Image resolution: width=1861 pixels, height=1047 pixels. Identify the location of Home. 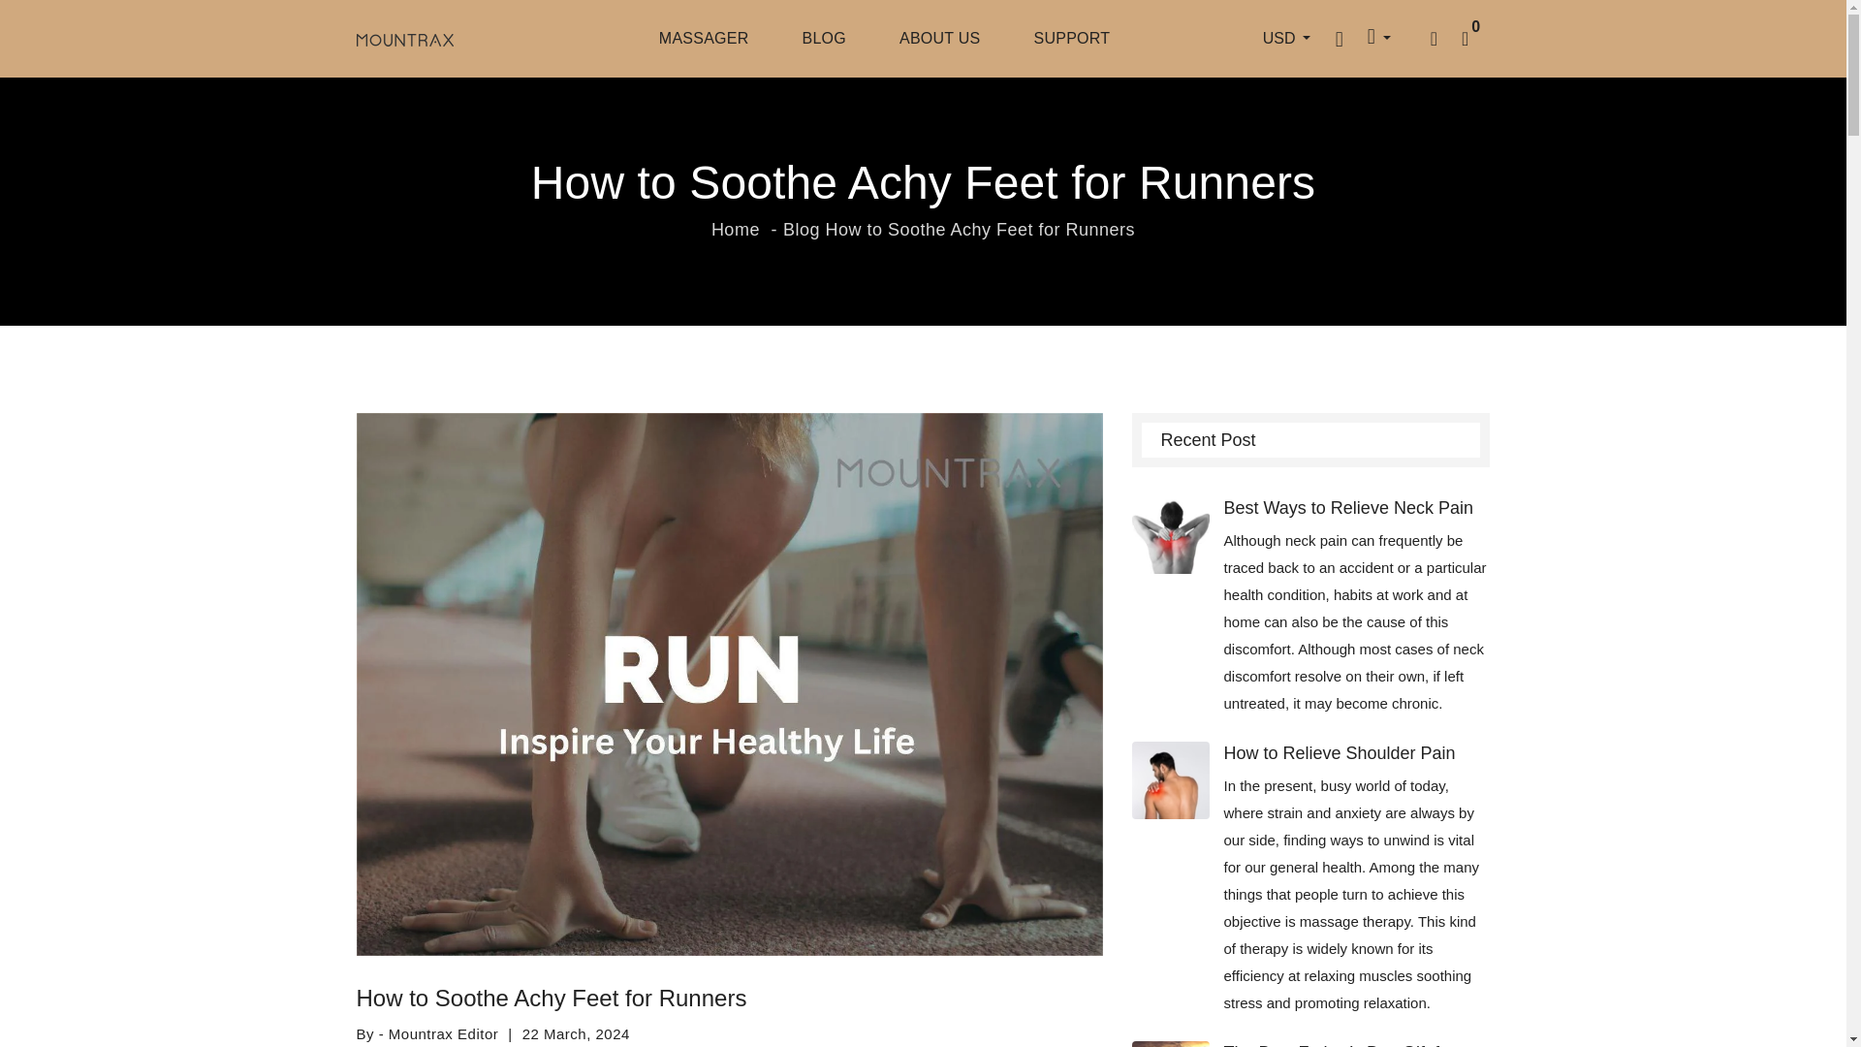
(735, 229).